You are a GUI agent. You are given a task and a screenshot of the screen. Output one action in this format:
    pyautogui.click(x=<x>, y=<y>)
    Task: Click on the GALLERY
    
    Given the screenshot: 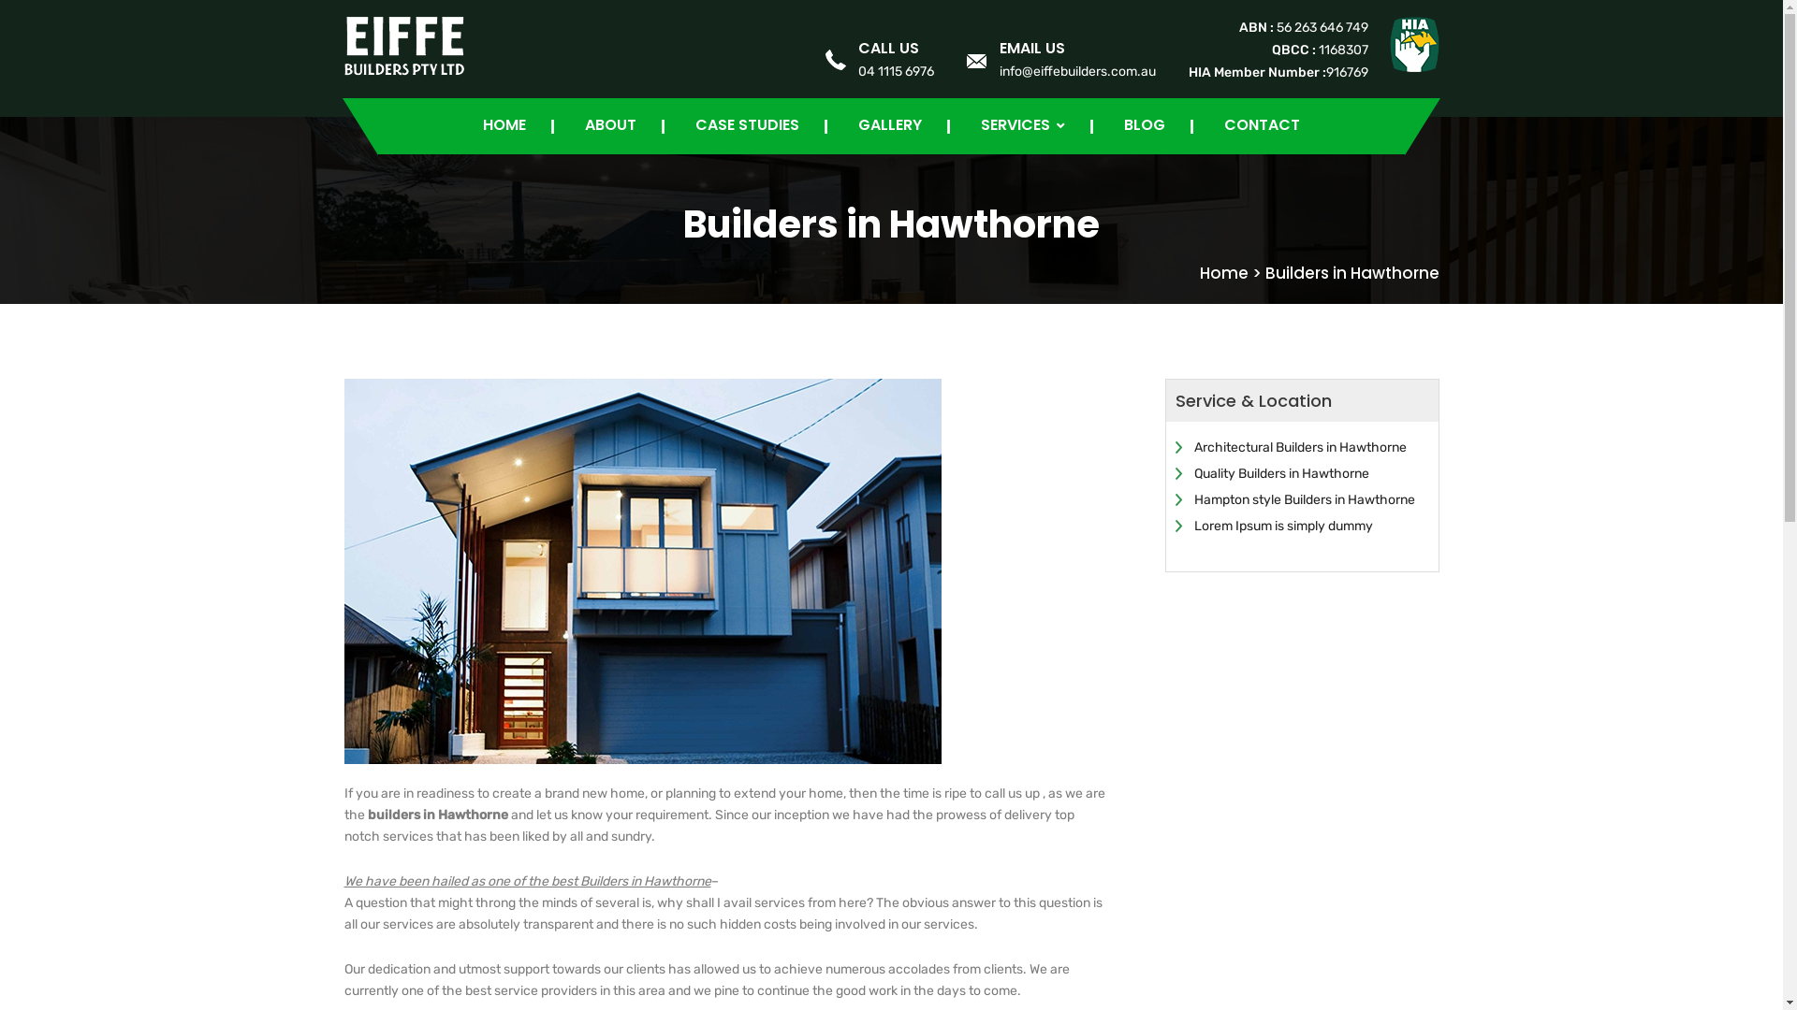 What is the action you would take?
    pyautogui.click(x=890, y=126)
    